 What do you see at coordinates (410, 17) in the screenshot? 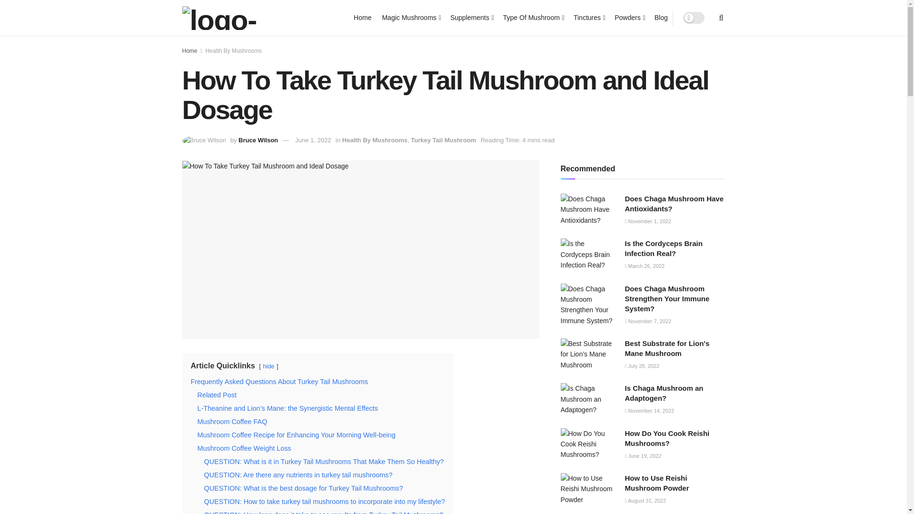
I see `Magic Mushrooms` at bounding box center [410, 17].